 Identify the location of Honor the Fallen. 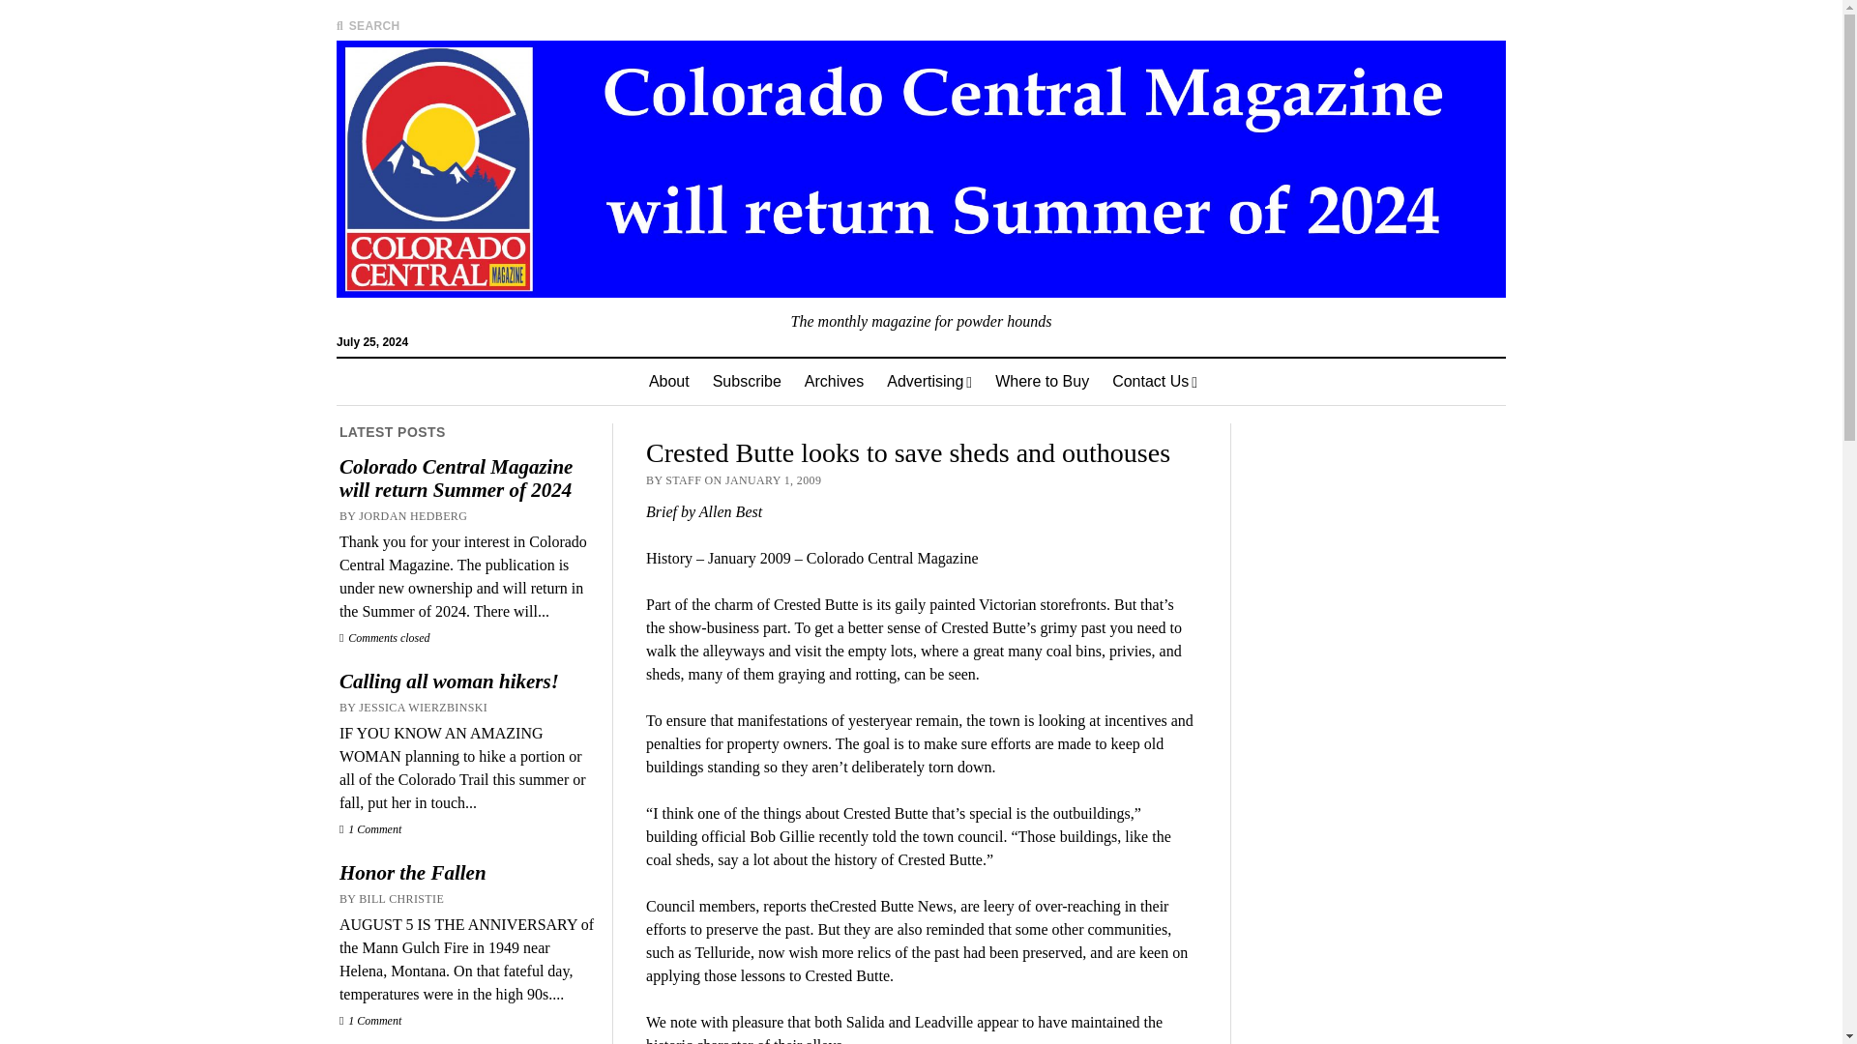
(466, 872).